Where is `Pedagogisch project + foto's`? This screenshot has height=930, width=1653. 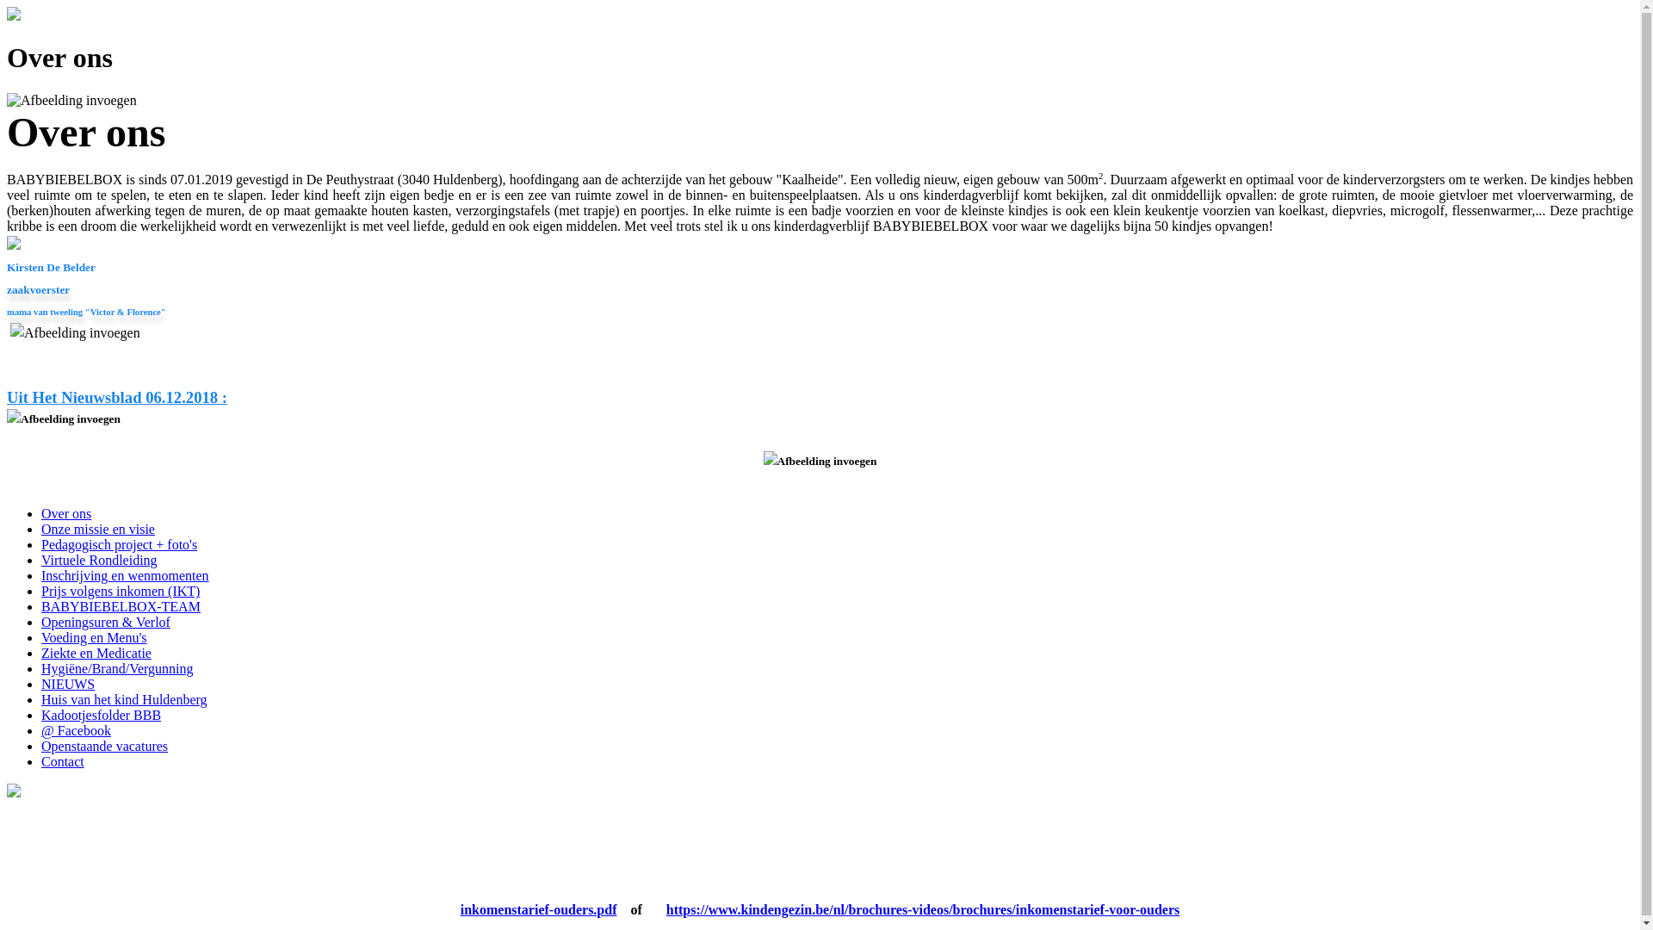
Pedagogisch project + foto's is located at coordinates (119, 544).